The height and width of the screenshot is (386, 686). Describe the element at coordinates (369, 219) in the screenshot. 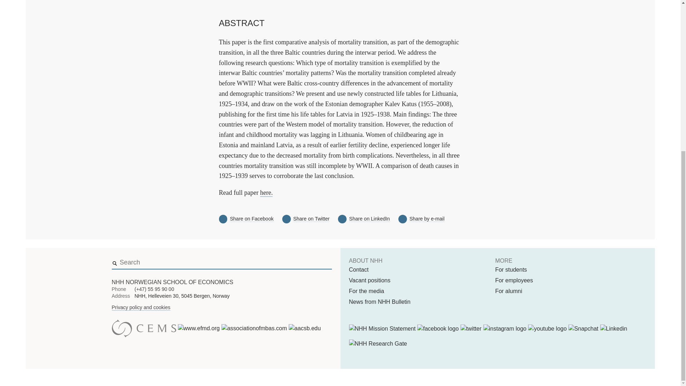

I see `Share on LinkedIn` at that location.